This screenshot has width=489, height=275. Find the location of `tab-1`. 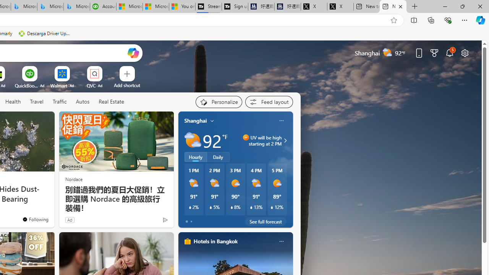

tab-1 is located at coordinates (191, 222).